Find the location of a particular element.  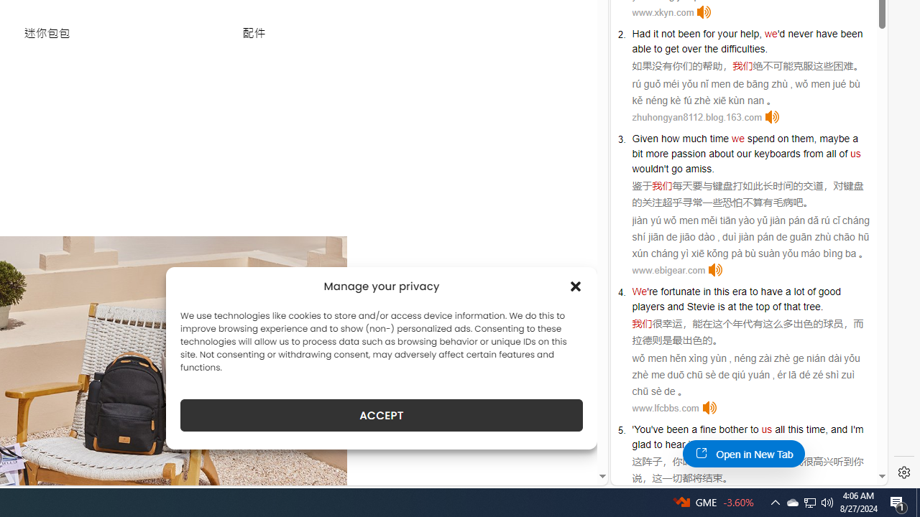

keyboards is located at coordinates (777, 153).